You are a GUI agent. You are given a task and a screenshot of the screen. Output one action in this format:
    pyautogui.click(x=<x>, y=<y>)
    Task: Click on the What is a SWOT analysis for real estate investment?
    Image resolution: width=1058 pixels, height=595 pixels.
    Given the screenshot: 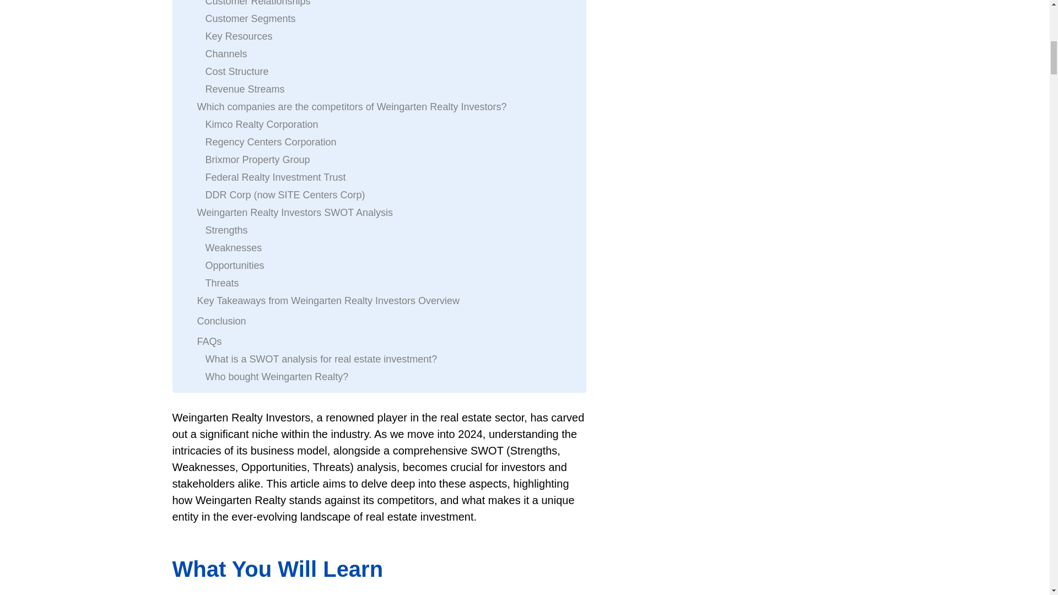 What is the action you would take?
    pyautogui.click(x=321, y=359)
    